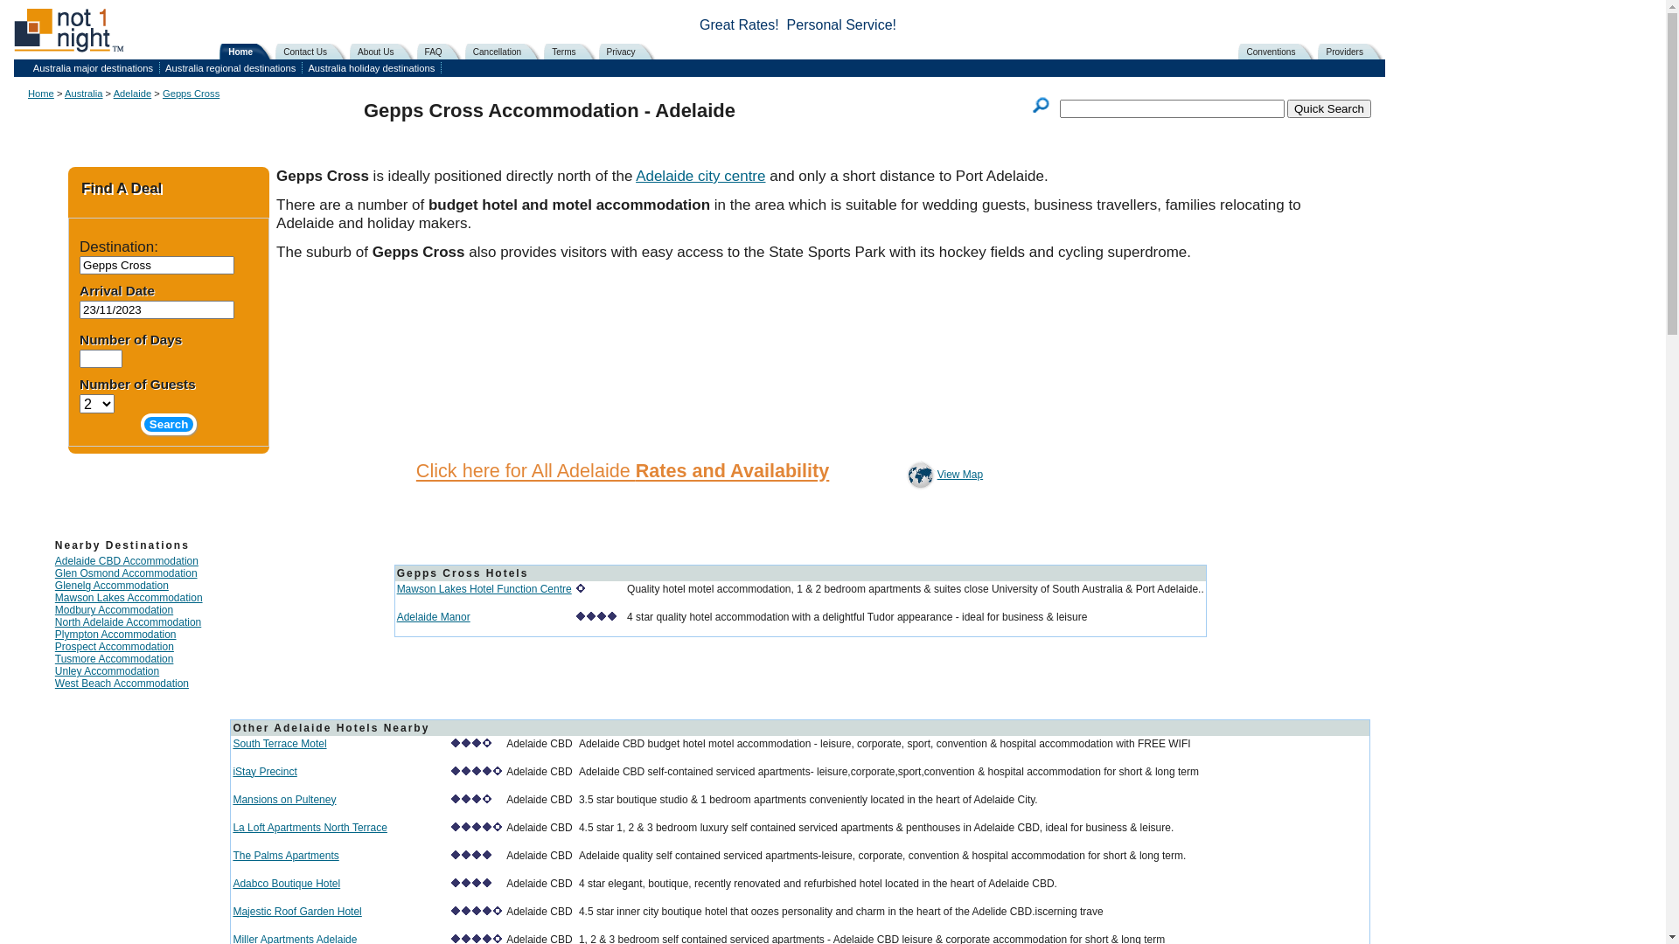 Image resolution: width=1679 pixels, height=944 pixels. I want to click on Tusmore Accommodation, so click(115, 659).